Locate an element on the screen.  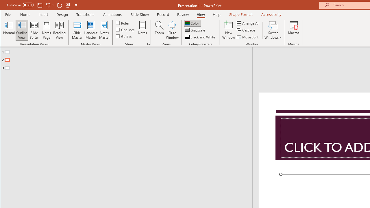
New Window is located at coordinates (229, 30).